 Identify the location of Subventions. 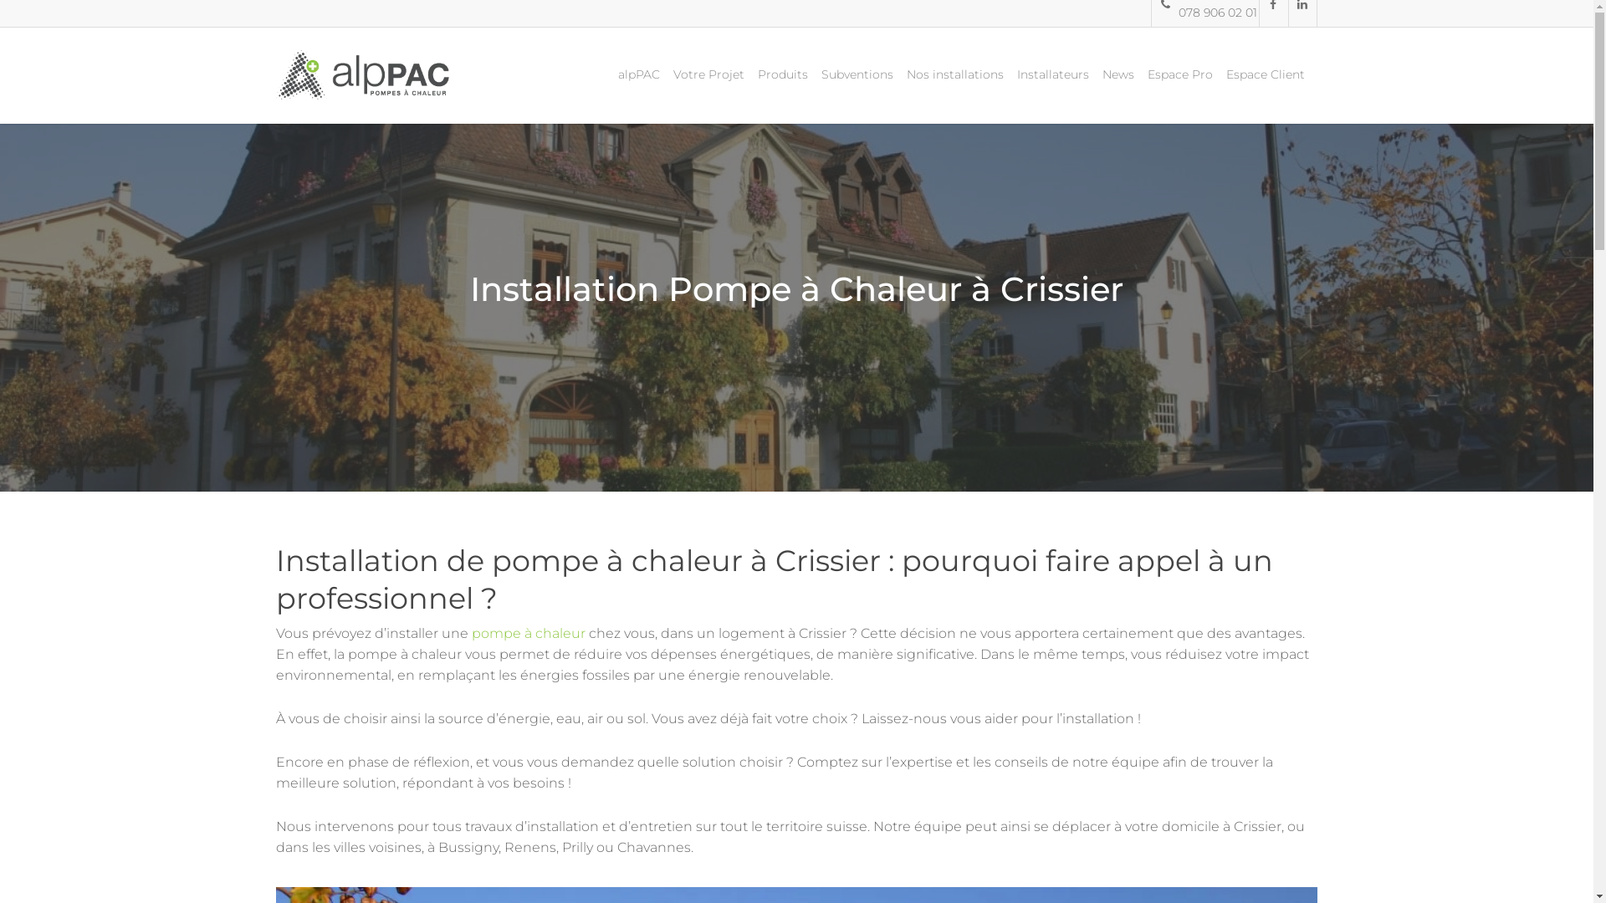
(857, 87).